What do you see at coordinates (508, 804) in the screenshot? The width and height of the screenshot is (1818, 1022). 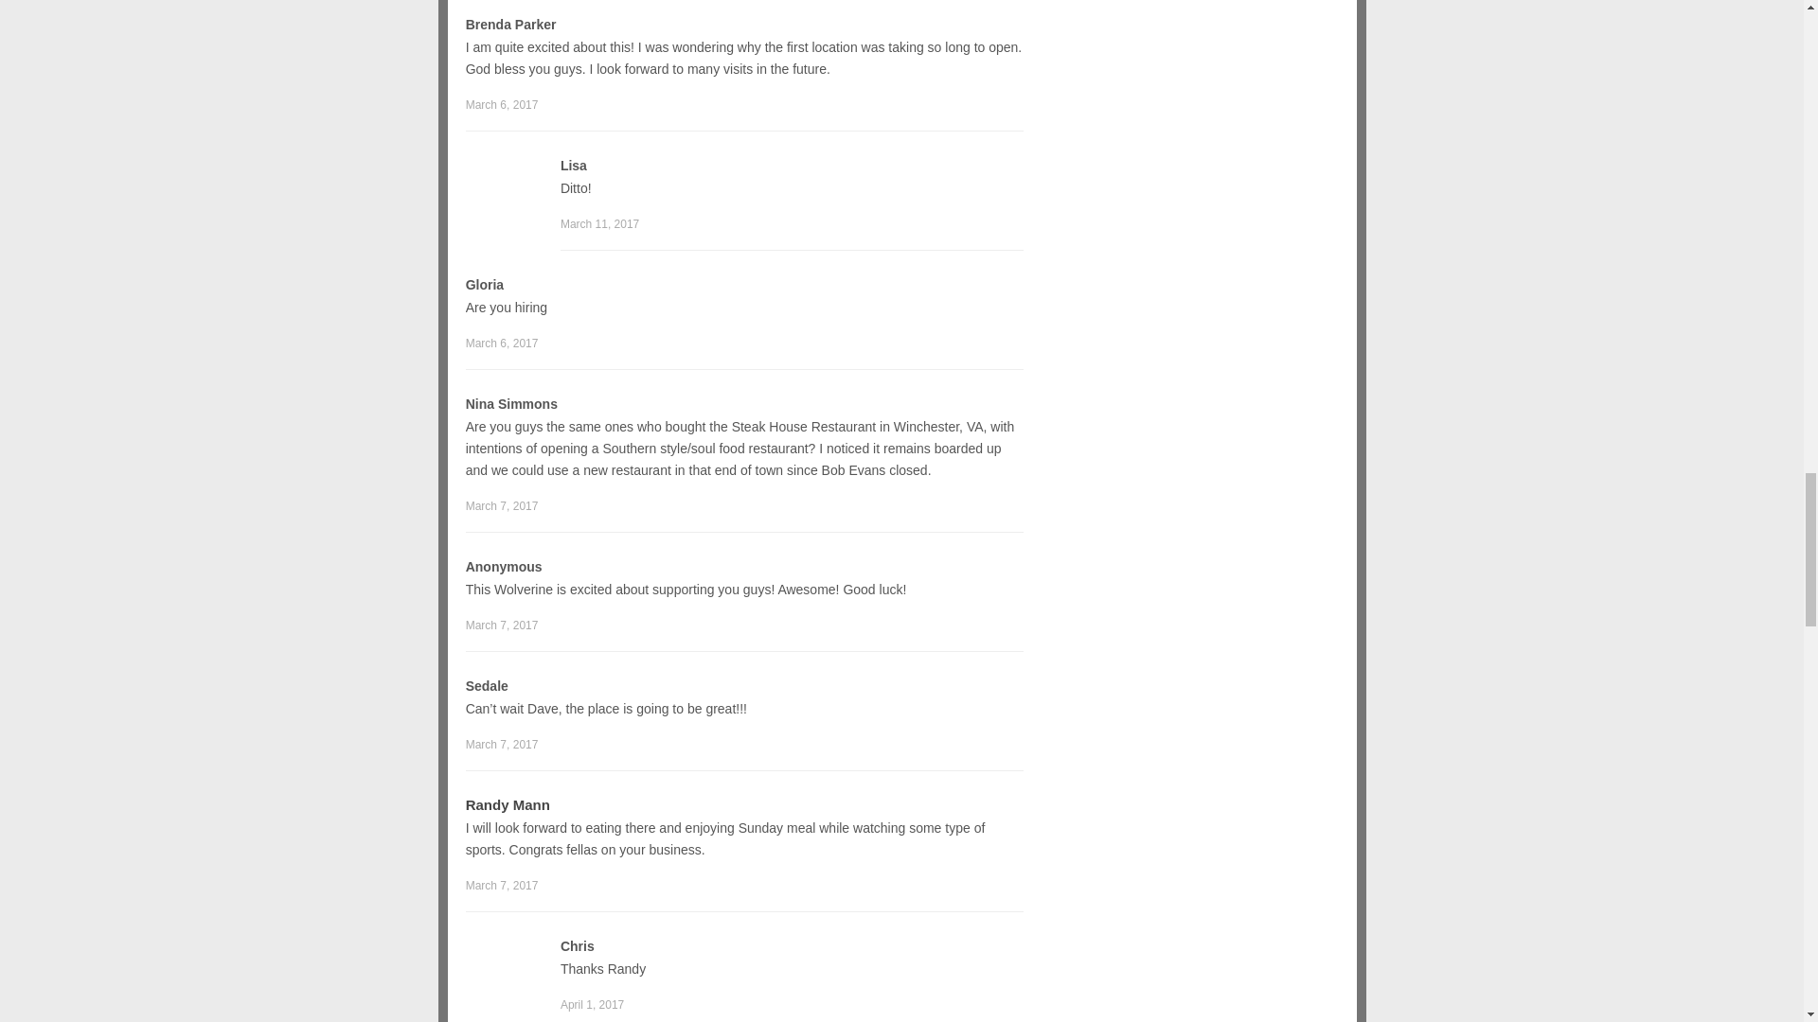 I see `Randy Mann` at bounding box center [508, 804].